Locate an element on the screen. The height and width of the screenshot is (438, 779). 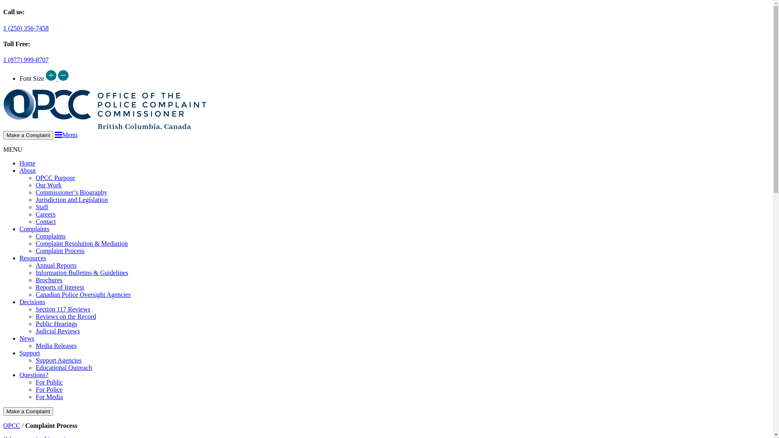
Complaints is located at coordinates (51, 236).